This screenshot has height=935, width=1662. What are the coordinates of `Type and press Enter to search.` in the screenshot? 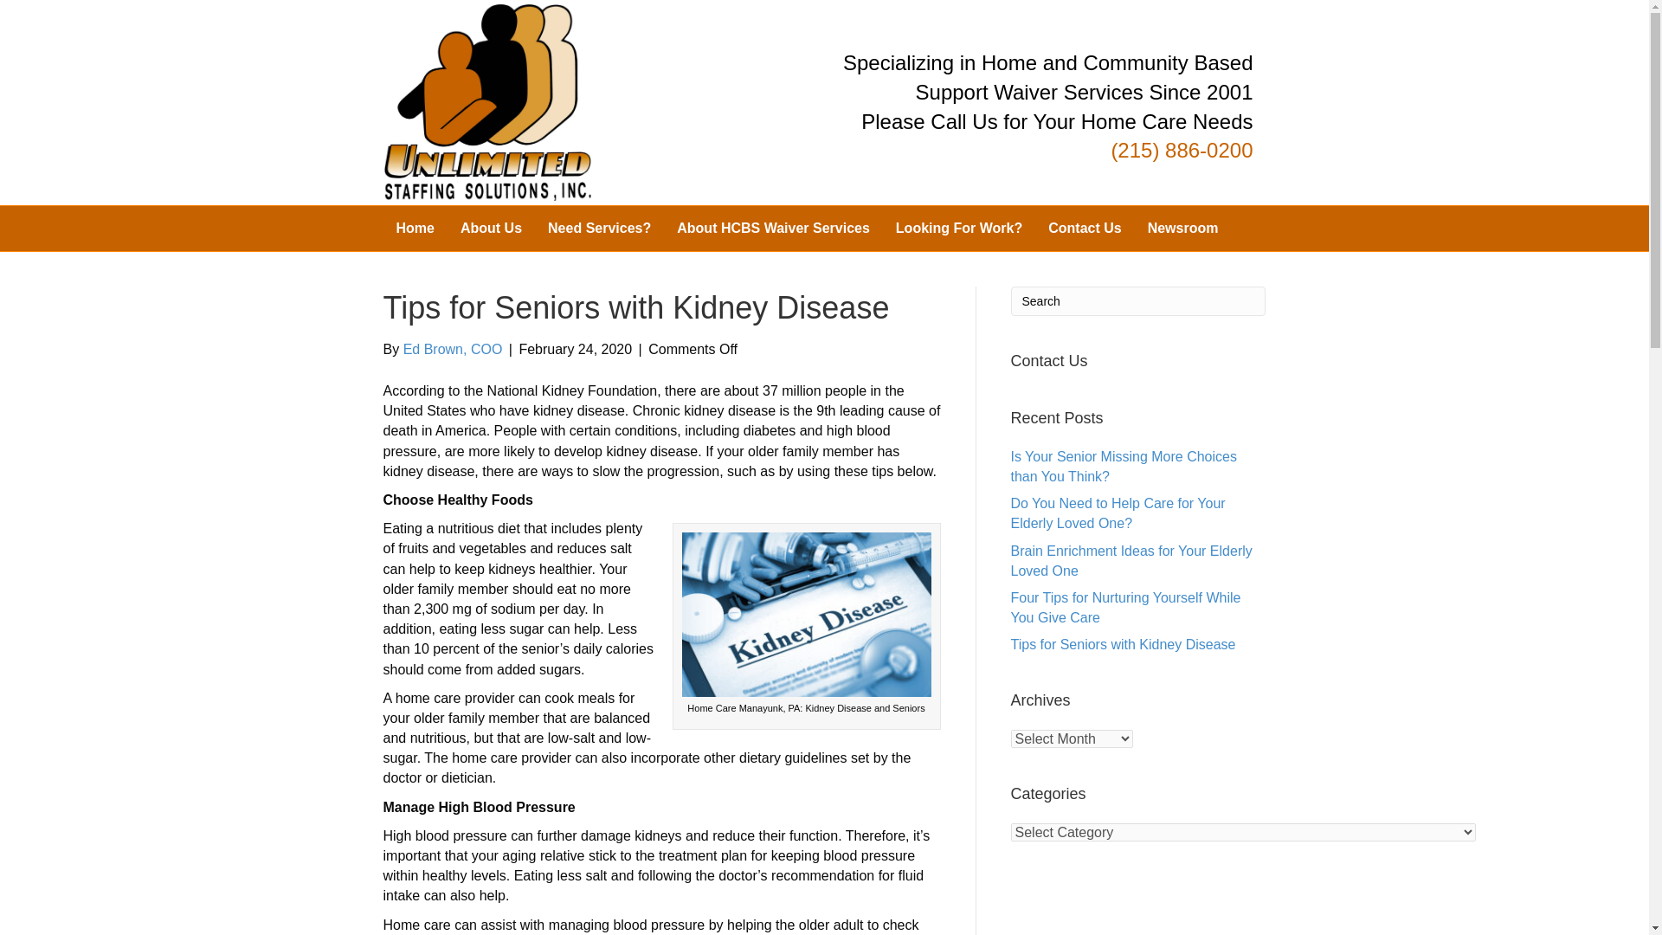 It's located at (1138, 301).